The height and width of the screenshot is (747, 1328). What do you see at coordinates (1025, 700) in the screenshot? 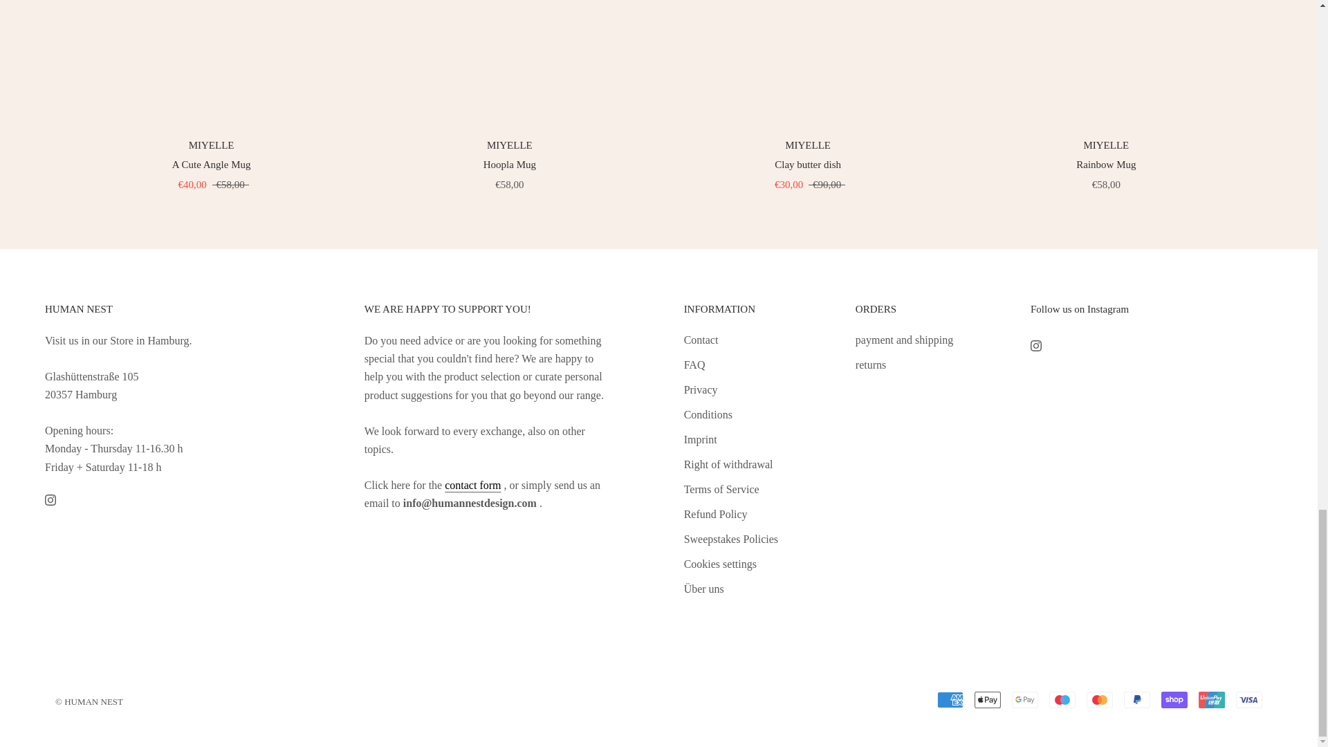
I see `Google Pay` at bounding box center [1025, 700].